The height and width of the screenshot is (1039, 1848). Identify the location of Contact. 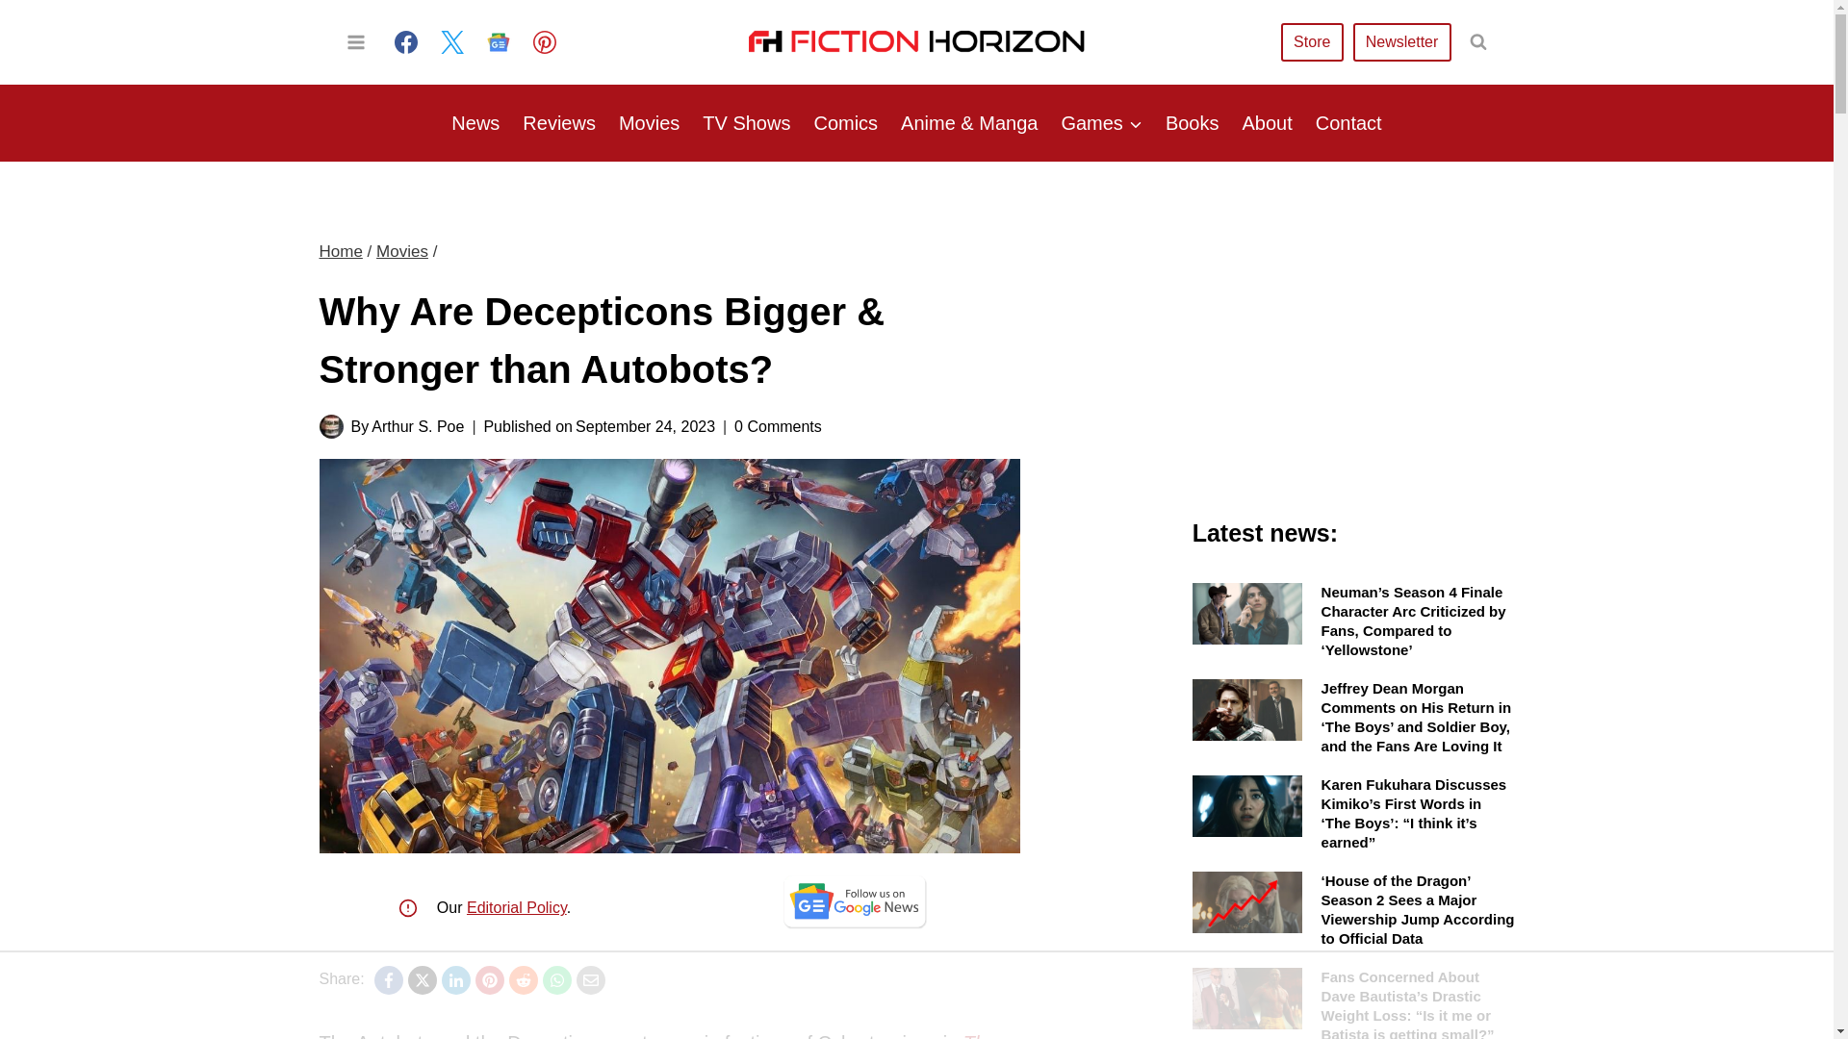
(1348, 123).